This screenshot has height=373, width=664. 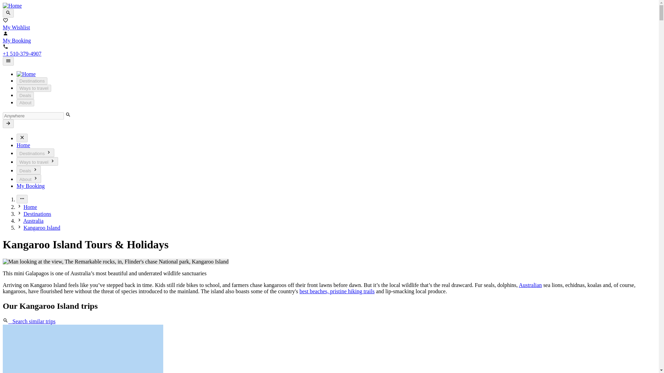 What do you see at coordinates (28, 170) in the screenshot?
I see `Deals` at bounding box center [28, 170].